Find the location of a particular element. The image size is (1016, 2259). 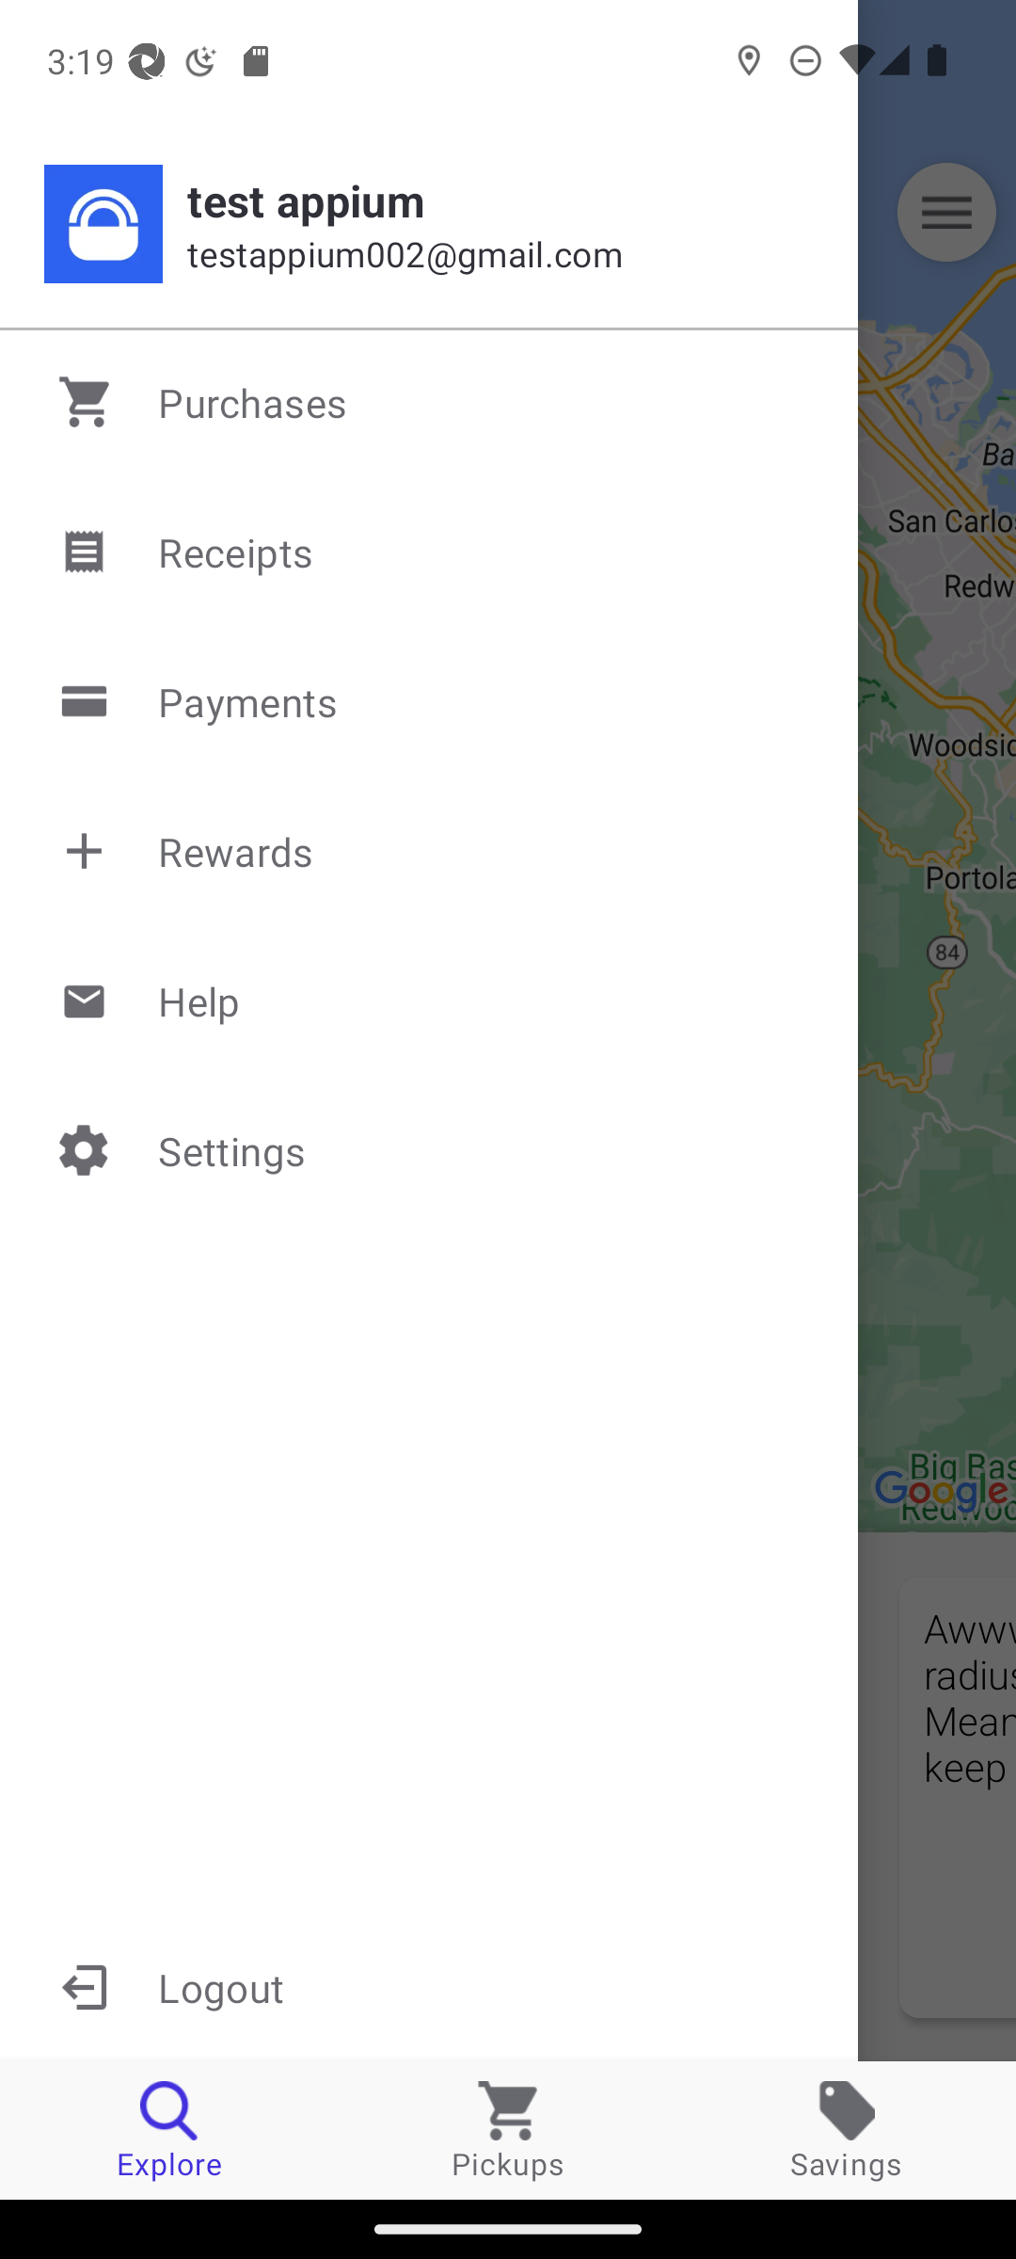

Payments is located at coordinates (431, 702).